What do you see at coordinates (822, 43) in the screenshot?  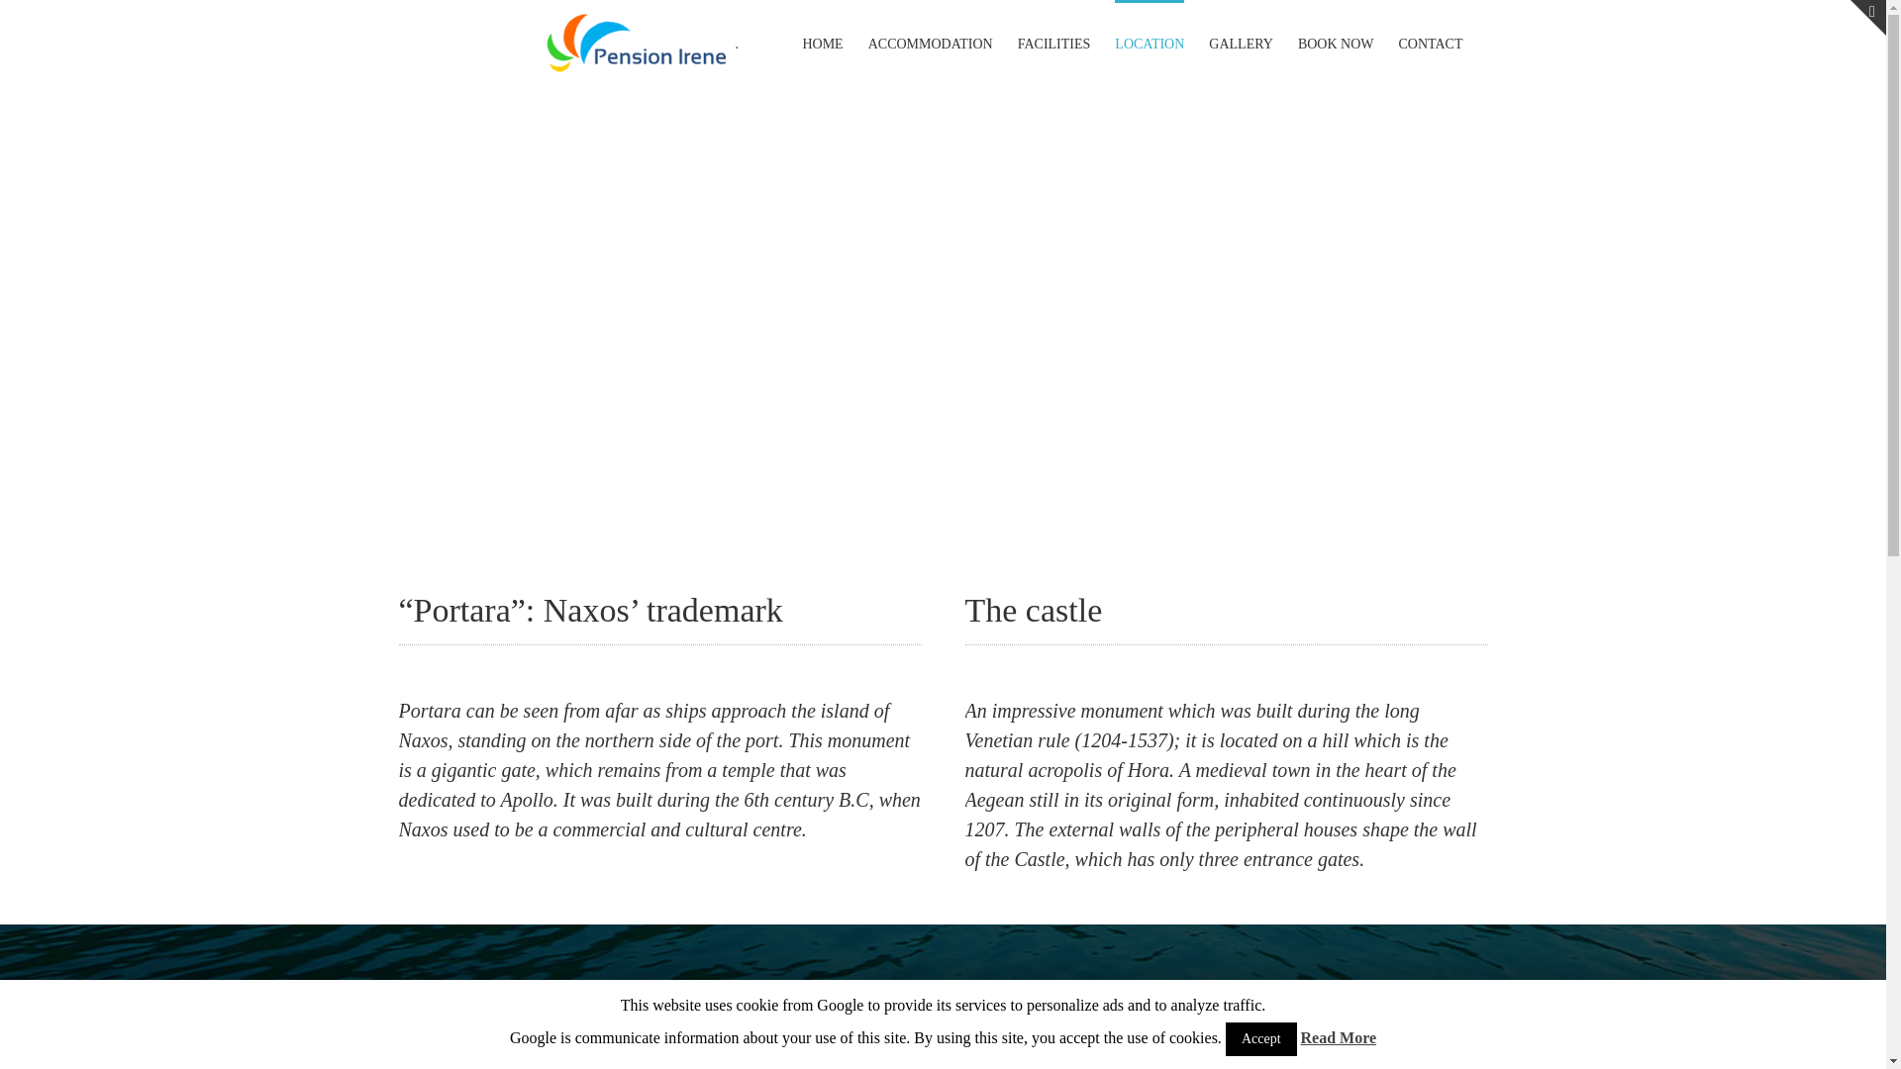 I see `HOME` at bounding box center [822, 43].